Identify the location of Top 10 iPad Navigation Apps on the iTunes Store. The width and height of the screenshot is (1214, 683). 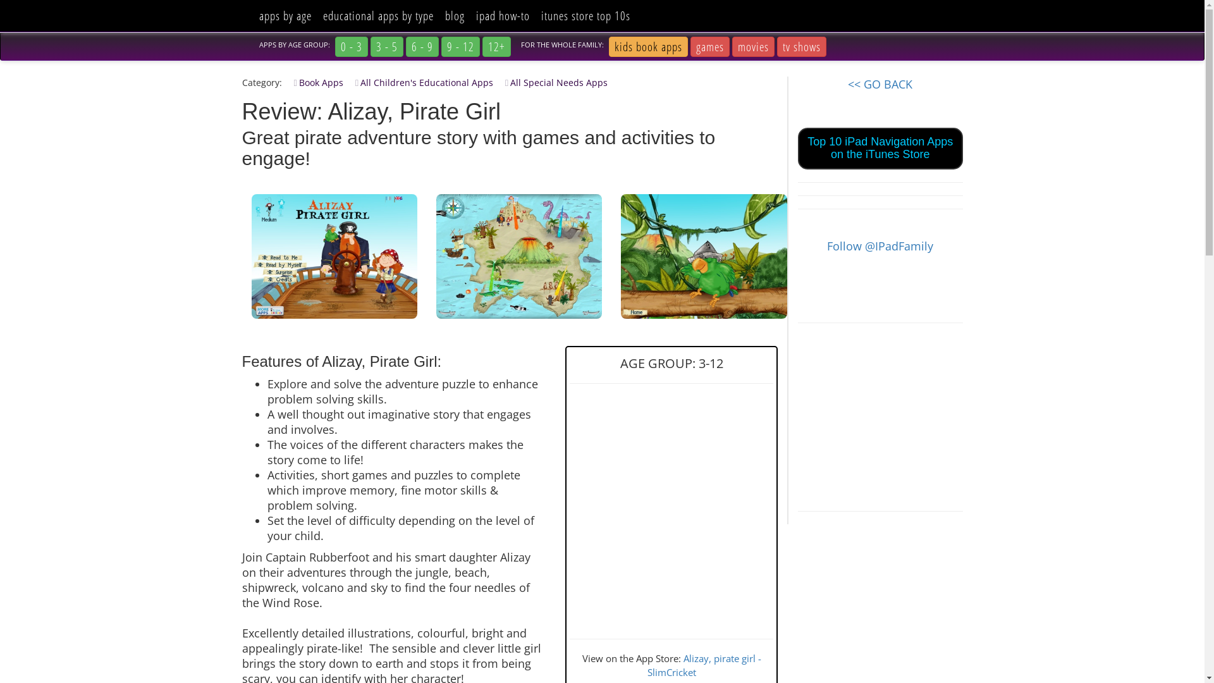
(880, 148).